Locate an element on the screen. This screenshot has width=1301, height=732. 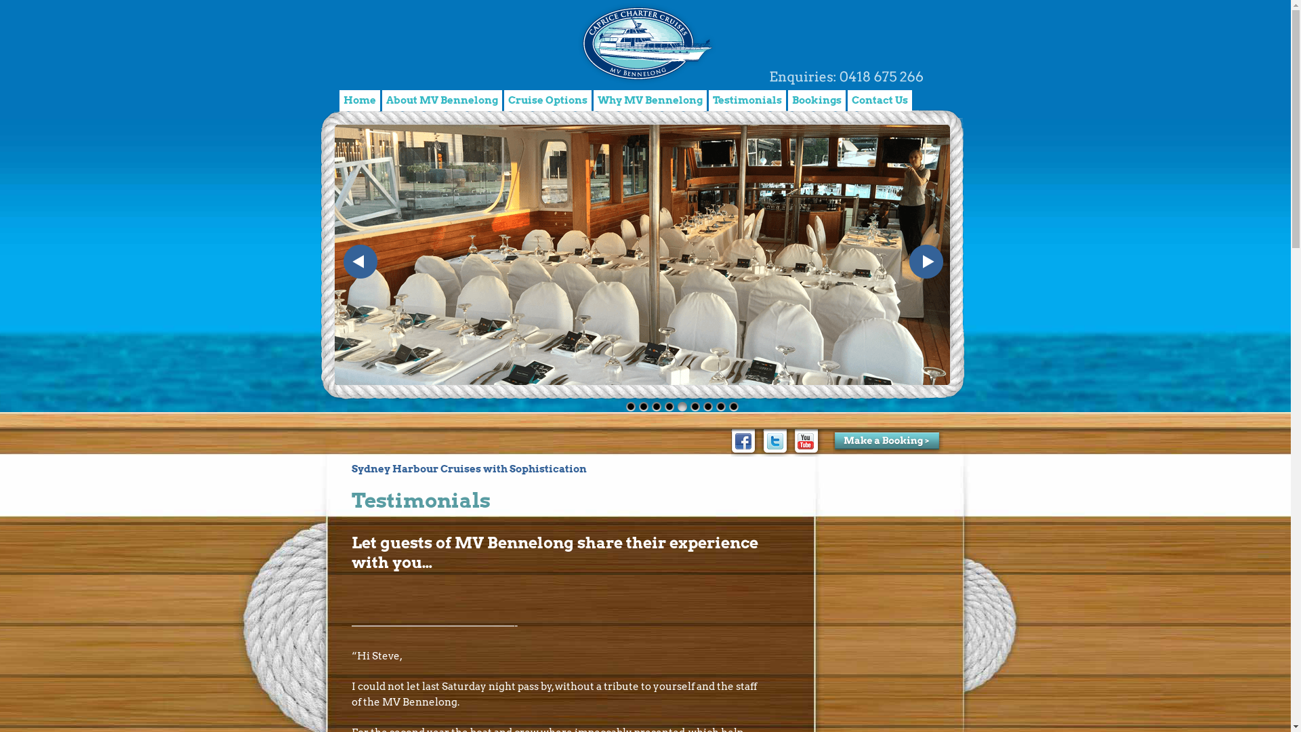
6 is located at coordinates (694, 406).